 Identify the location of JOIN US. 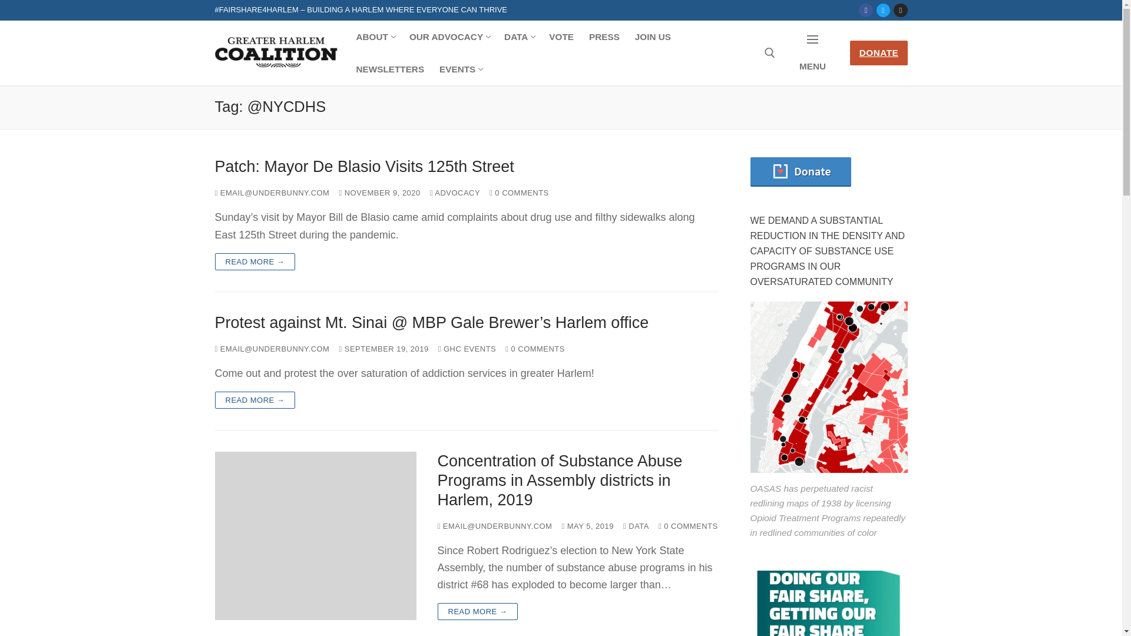
(449, 37).